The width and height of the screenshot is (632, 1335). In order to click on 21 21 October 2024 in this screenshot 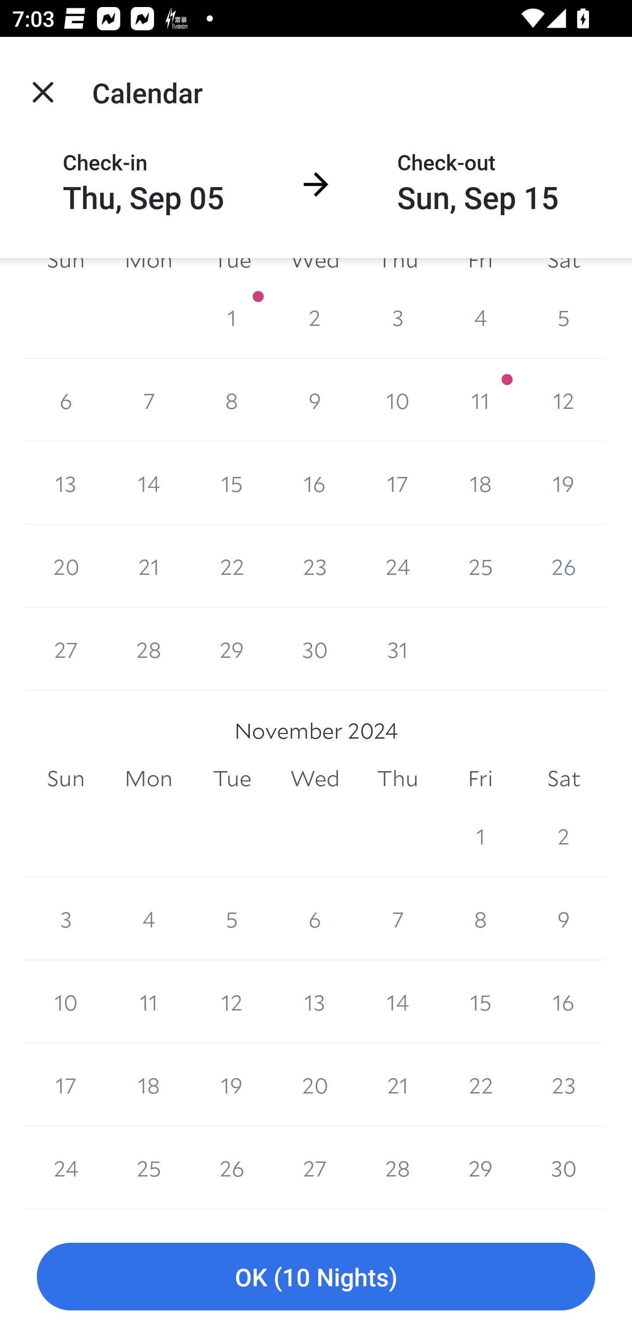, I will do `click(148, 566)`.